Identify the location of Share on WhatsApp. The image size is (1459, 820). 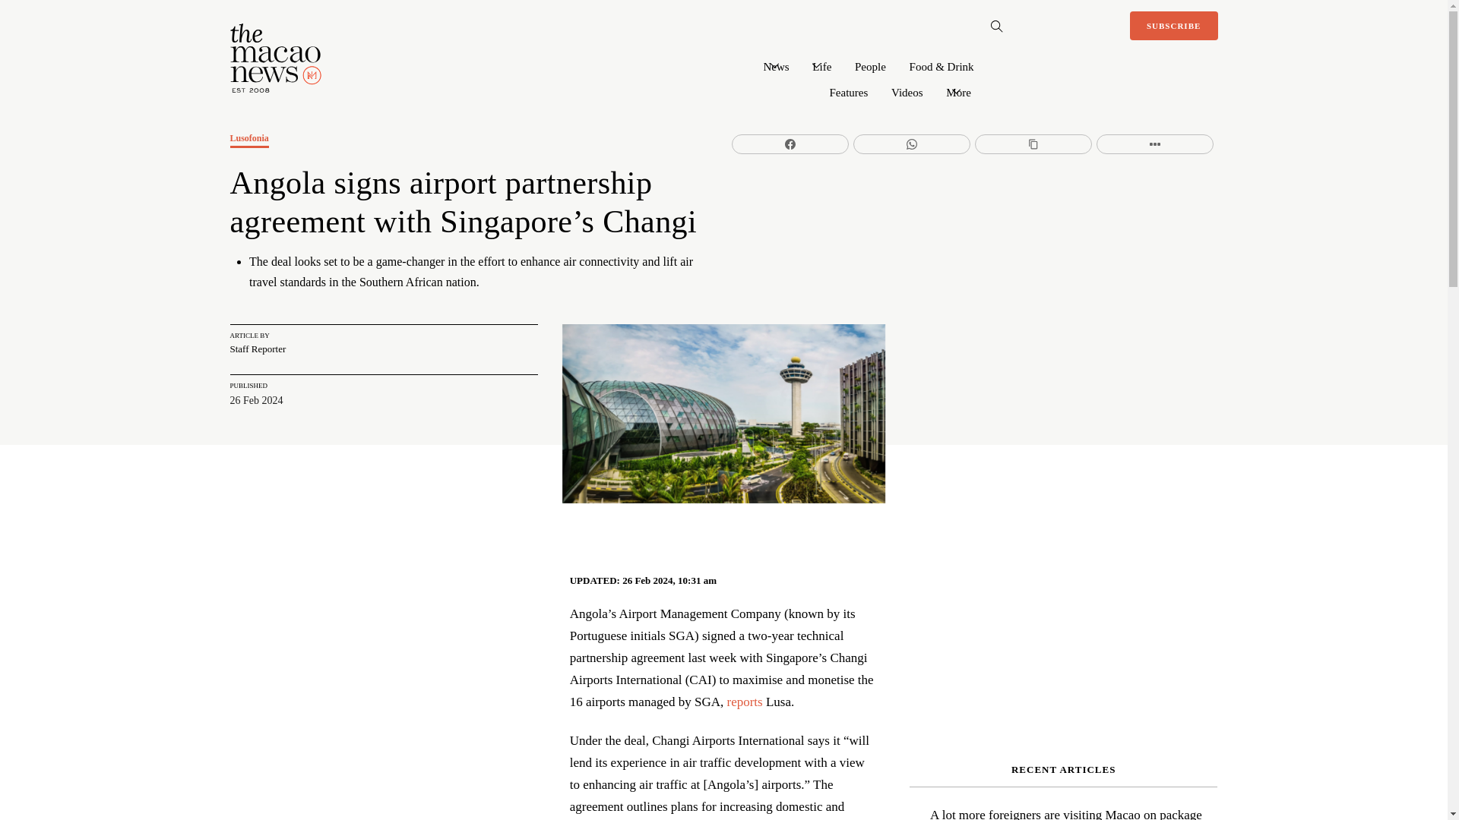
(912, 144).